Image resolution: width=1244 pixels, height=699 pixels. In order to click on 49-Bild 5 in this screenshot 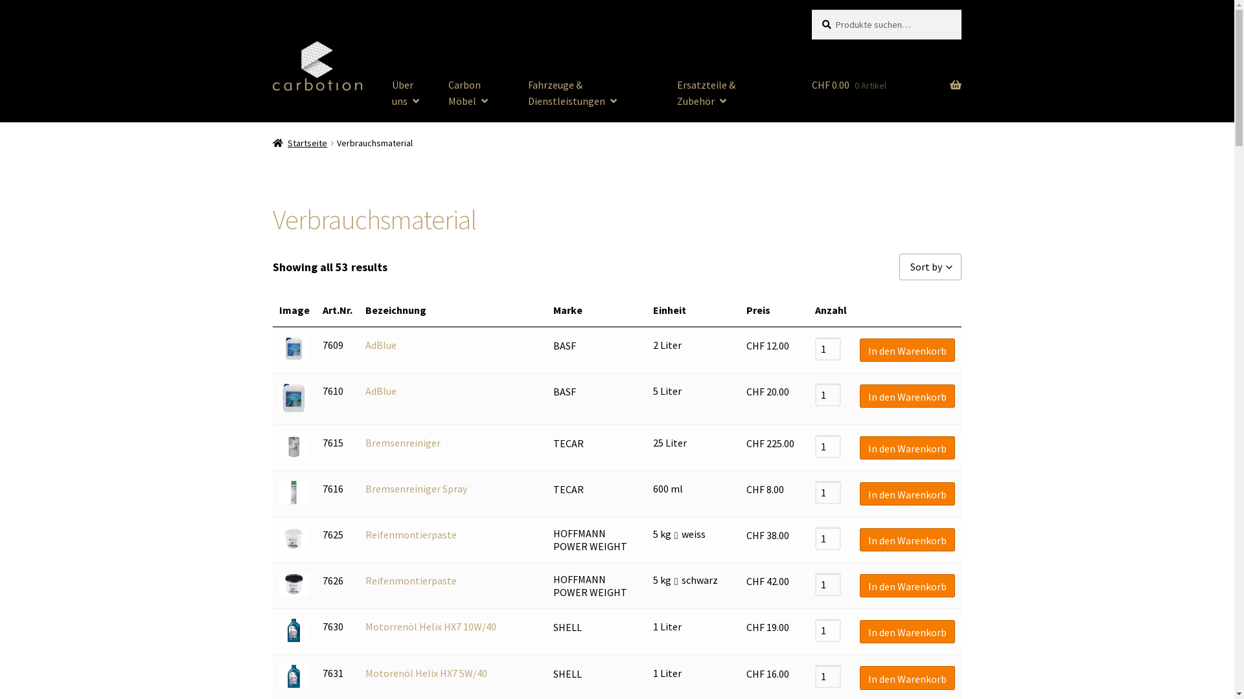, I will do `click(294, 538)`.